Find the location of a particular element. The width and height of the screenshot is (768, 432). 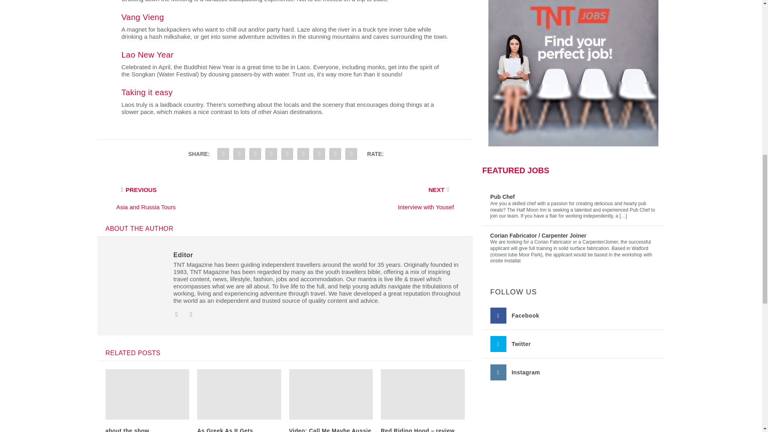

Video: Call Me Maybe Aussie bogan parody goes viral is located at coordinates (330, 430).